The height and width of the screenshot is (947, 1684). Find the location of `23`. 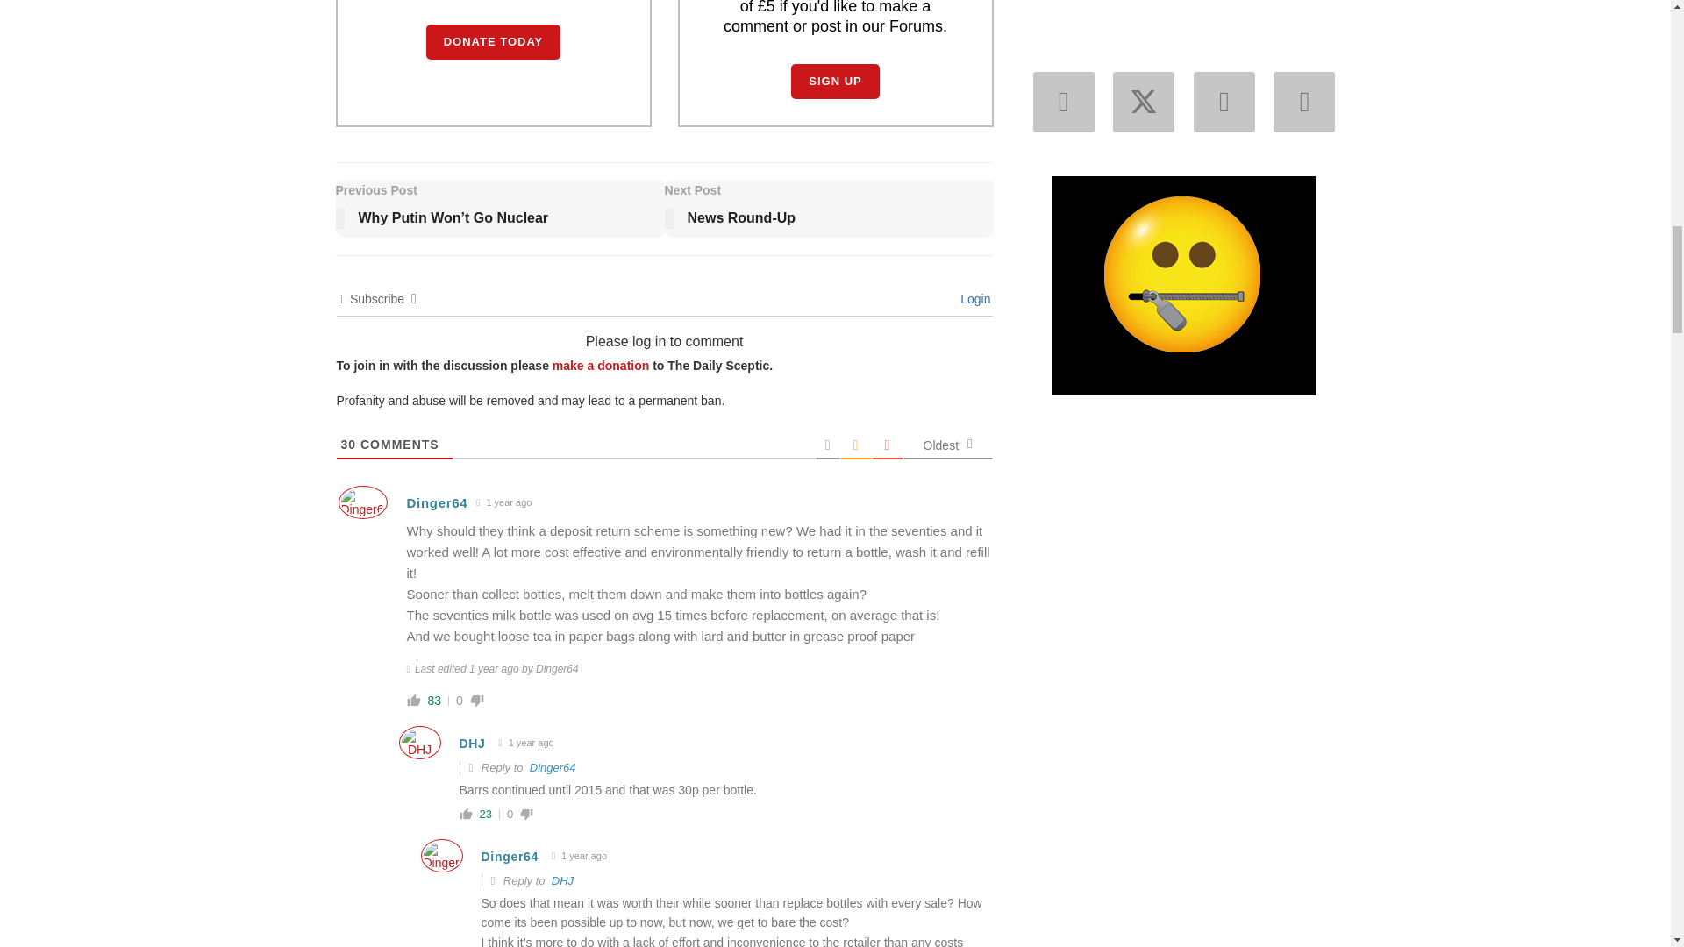

23 is located at coordinates (484, 814).